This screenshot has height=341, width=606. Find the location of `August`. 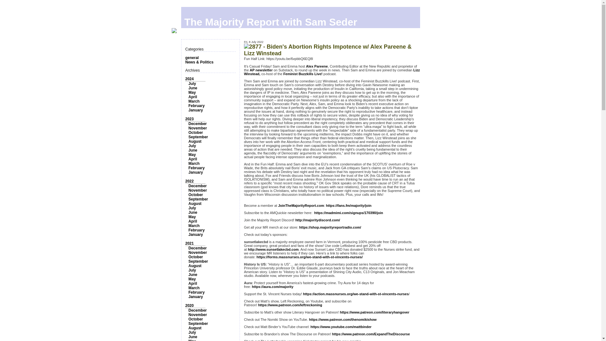

August is located at coordinates (195, 141).